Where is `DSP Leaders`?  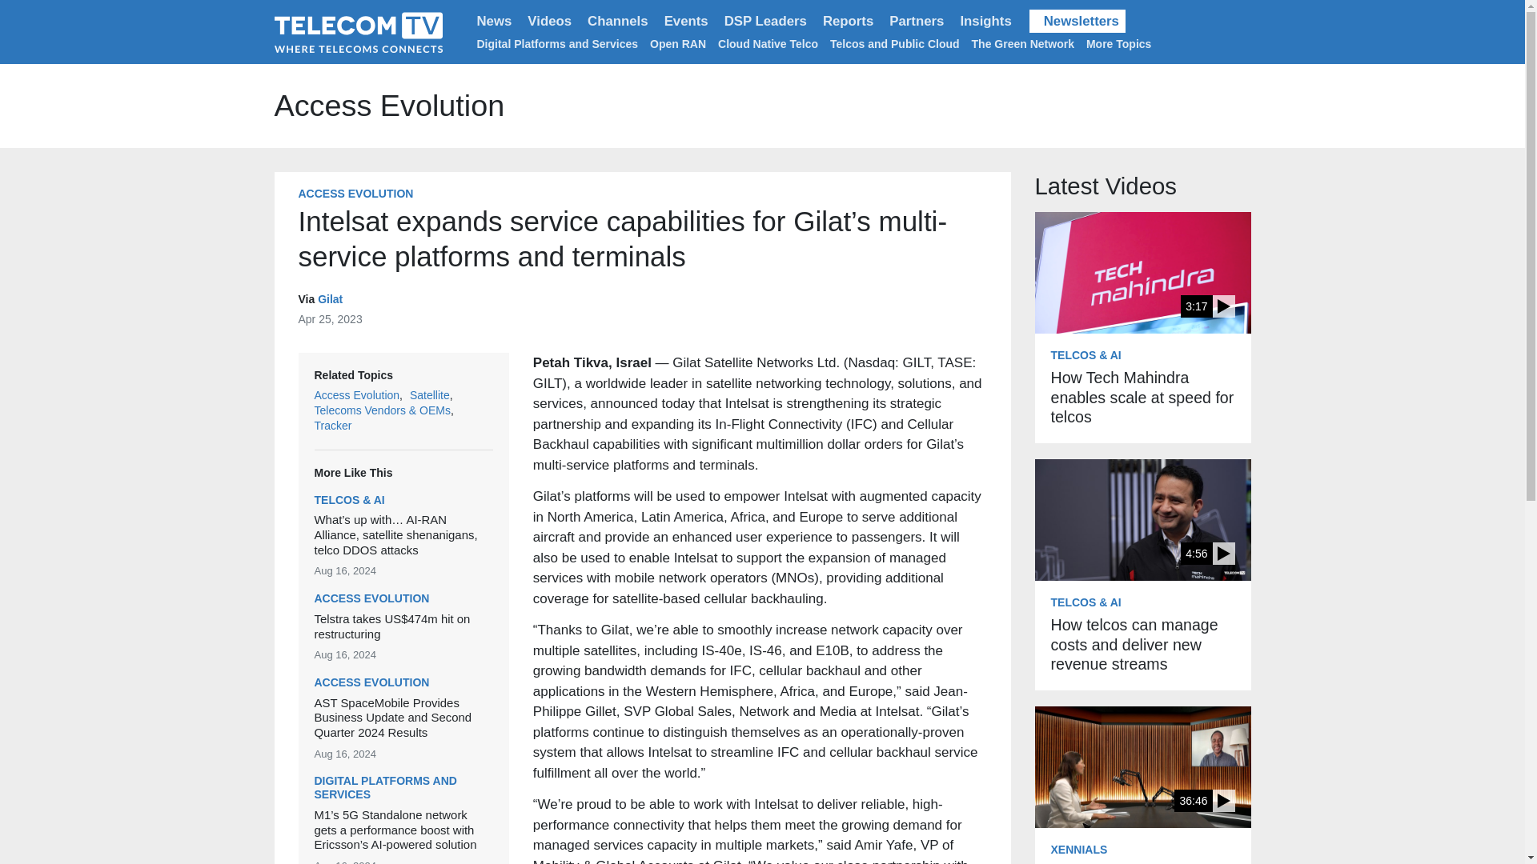 DSP Leaders is located at coordinates (765, 21).